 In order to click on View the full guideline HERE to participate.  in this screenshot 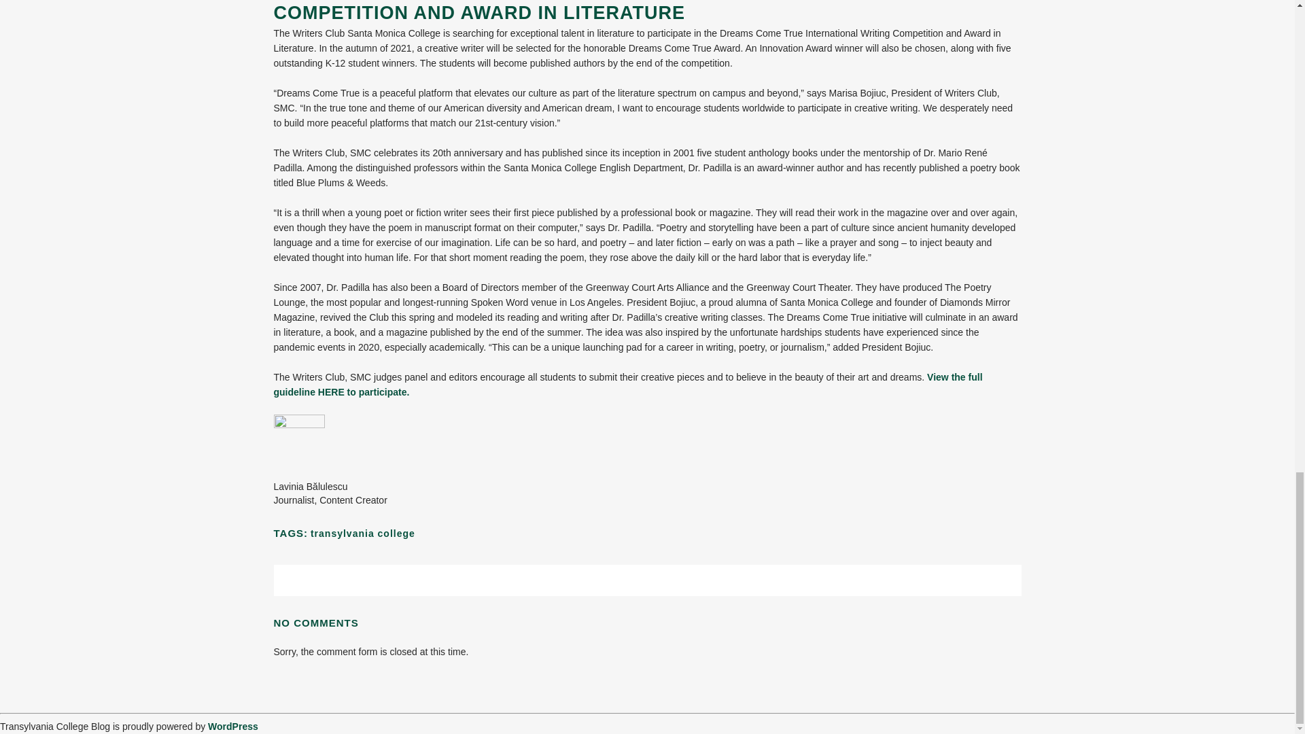, I will do `click(627, 385)`.